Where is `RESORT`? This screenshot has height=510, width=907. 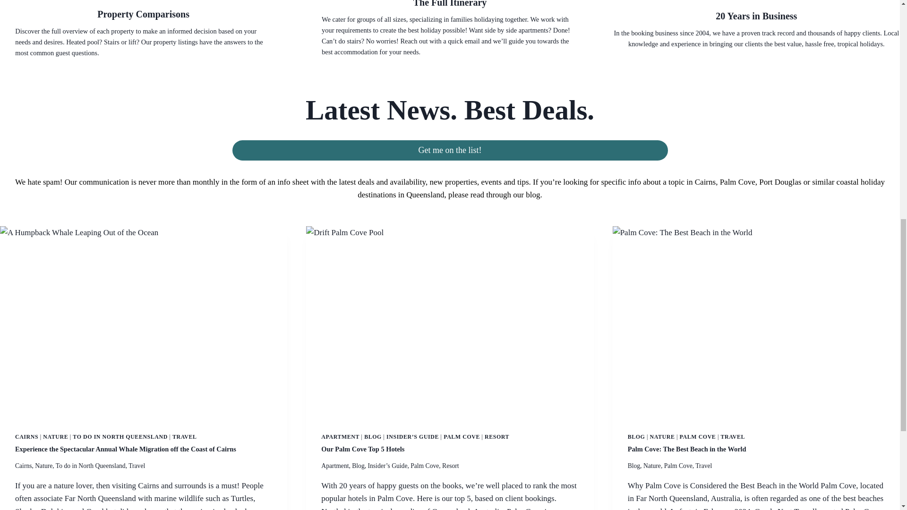
RESORT is located at coordinates (496, 437).